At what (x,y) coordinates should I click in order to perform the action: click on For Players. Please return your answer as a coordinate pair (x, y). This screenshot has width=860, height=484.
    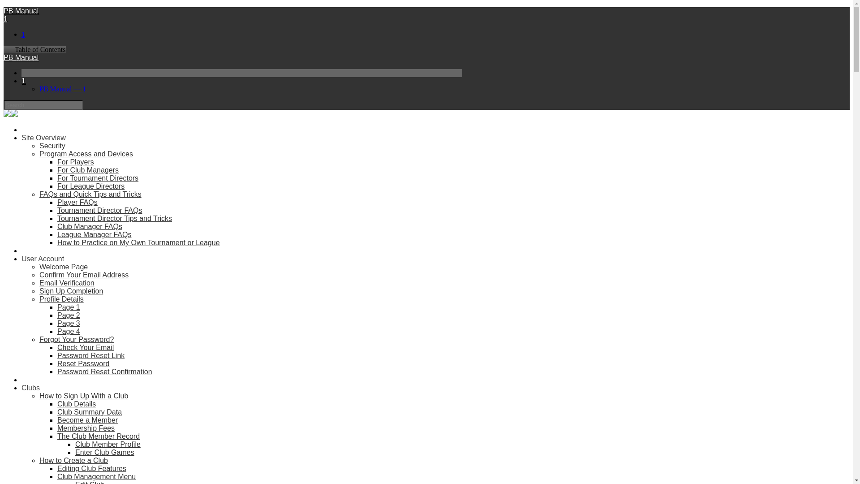
    Looking at the image, I should click on (75, 162).